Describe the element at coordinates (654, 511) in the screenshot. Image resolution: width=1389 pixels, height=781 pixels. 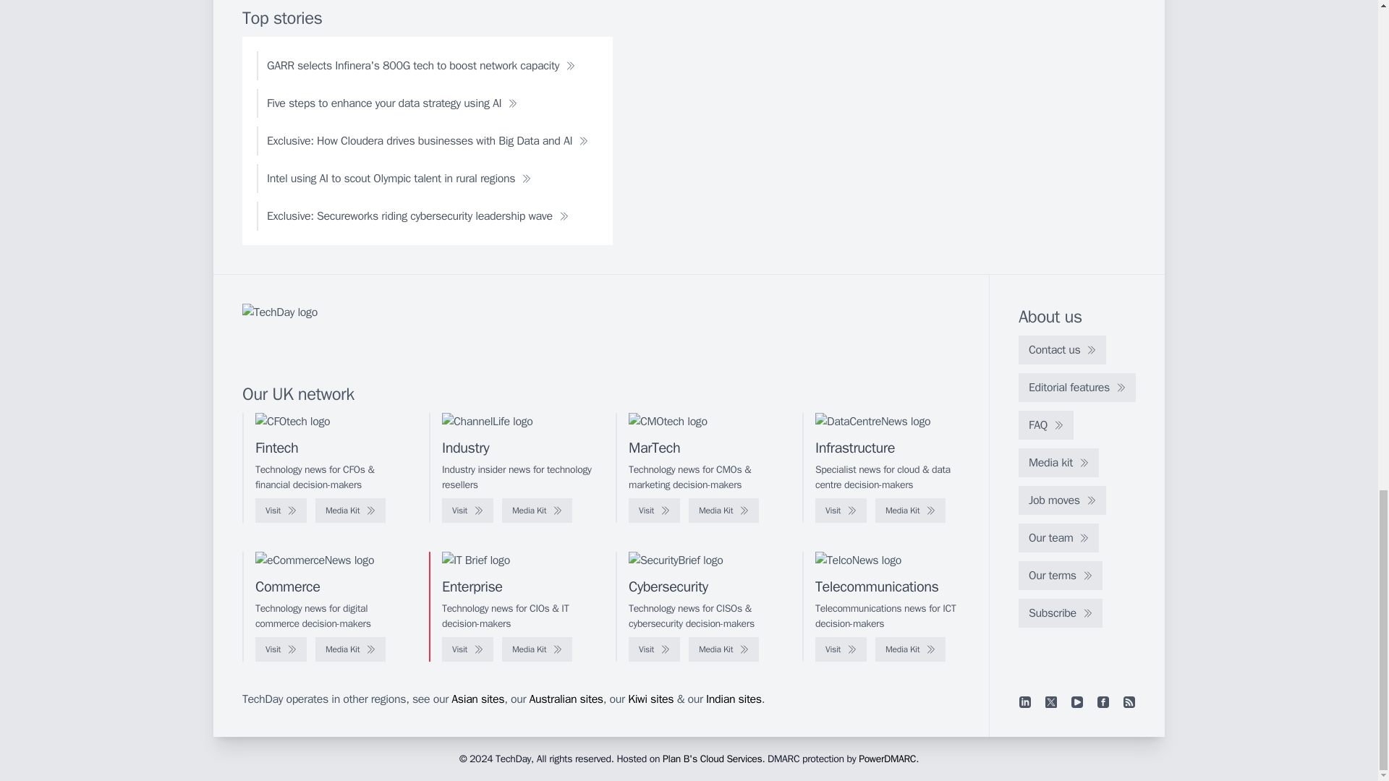
I see `Visit` at that location.